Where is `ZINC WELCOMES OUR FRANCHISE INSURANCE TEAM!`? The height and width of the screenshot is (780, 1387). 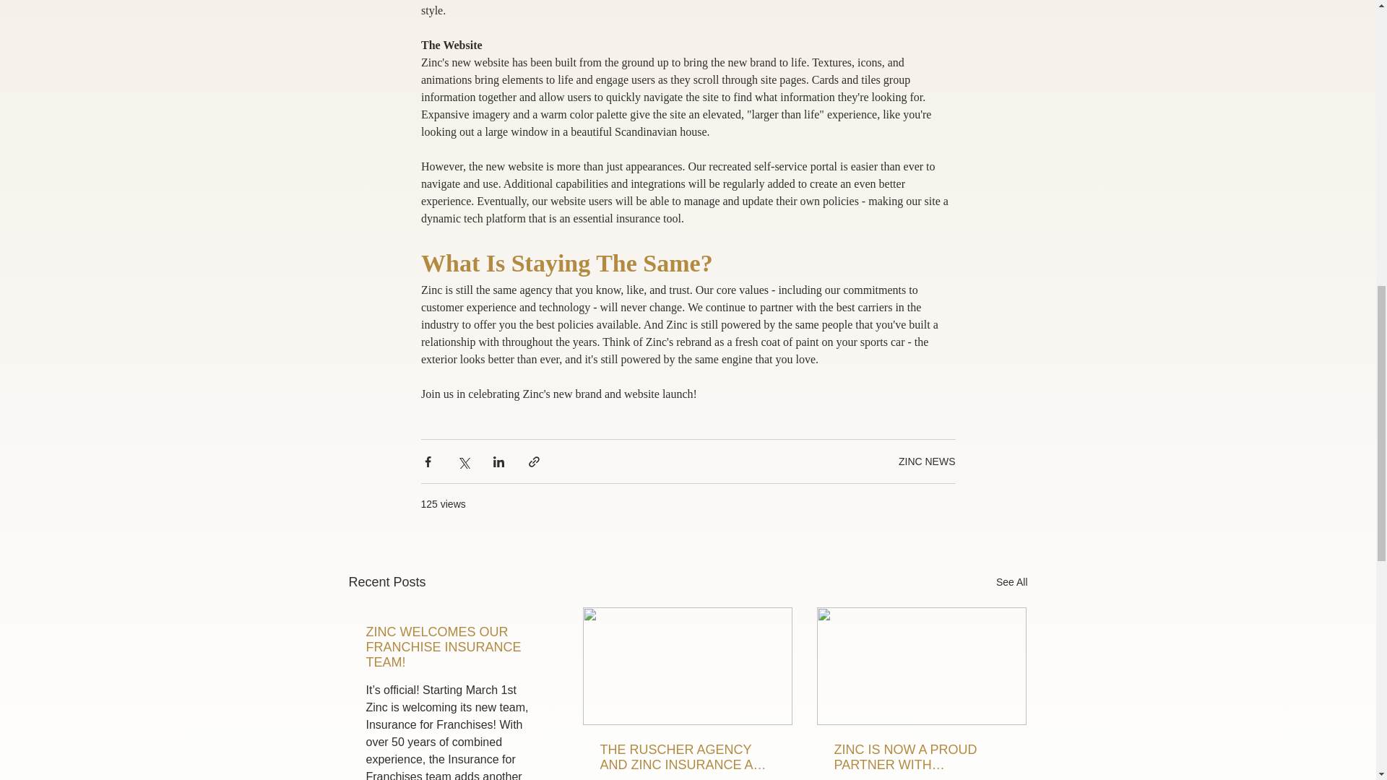
ZINC WELCOMES OUR FRANCHISE INSURANCE TEAM! is located at coordinates (453, 647).